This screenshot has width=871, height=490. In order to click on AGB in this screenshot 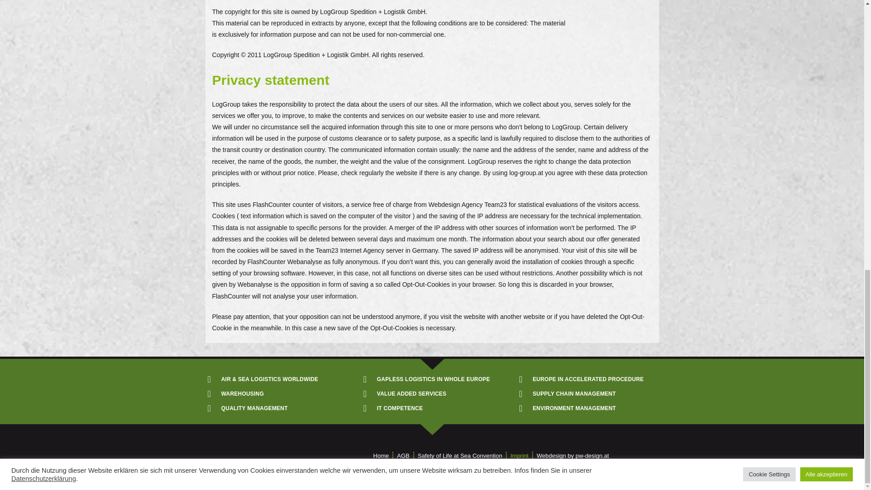, I will do `click(403, 456)`.